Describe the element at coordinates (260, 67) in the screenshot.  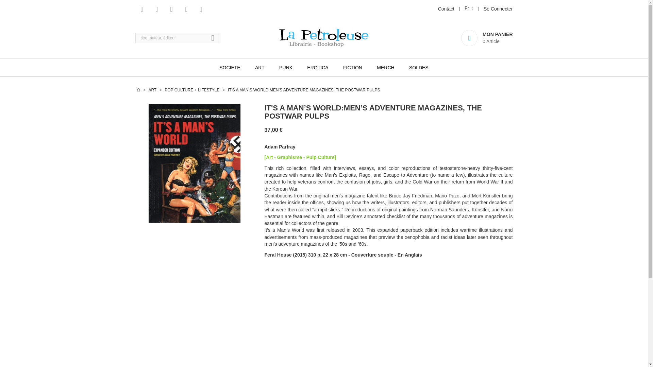
I see `ART` at that location.